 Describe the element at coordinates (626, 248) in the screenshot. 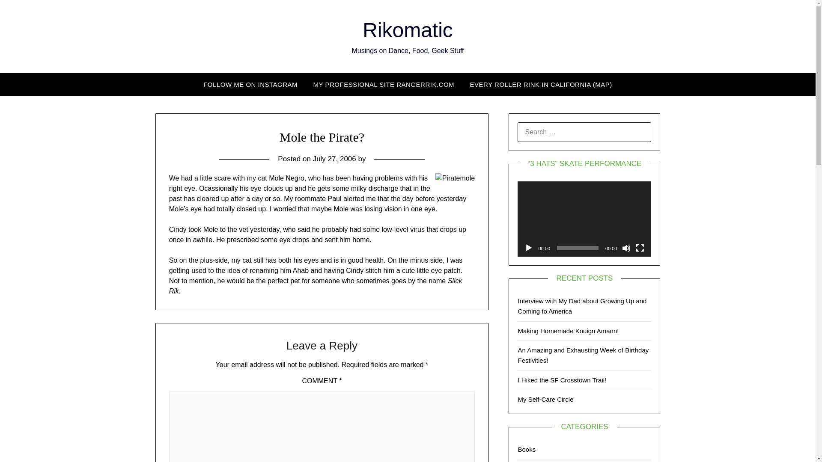

I see `Mute` at that location.